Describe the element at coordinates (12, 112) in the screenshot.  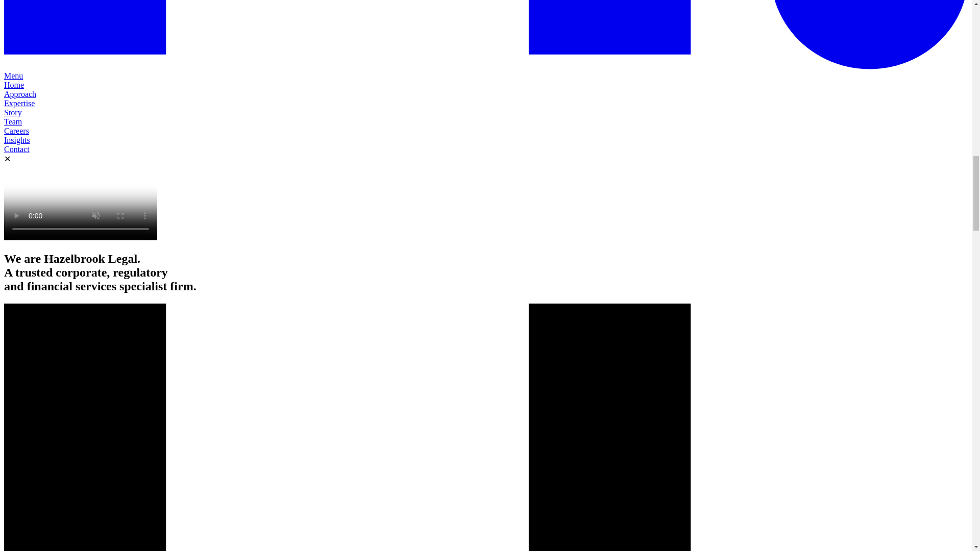
I see `Story` at that location.